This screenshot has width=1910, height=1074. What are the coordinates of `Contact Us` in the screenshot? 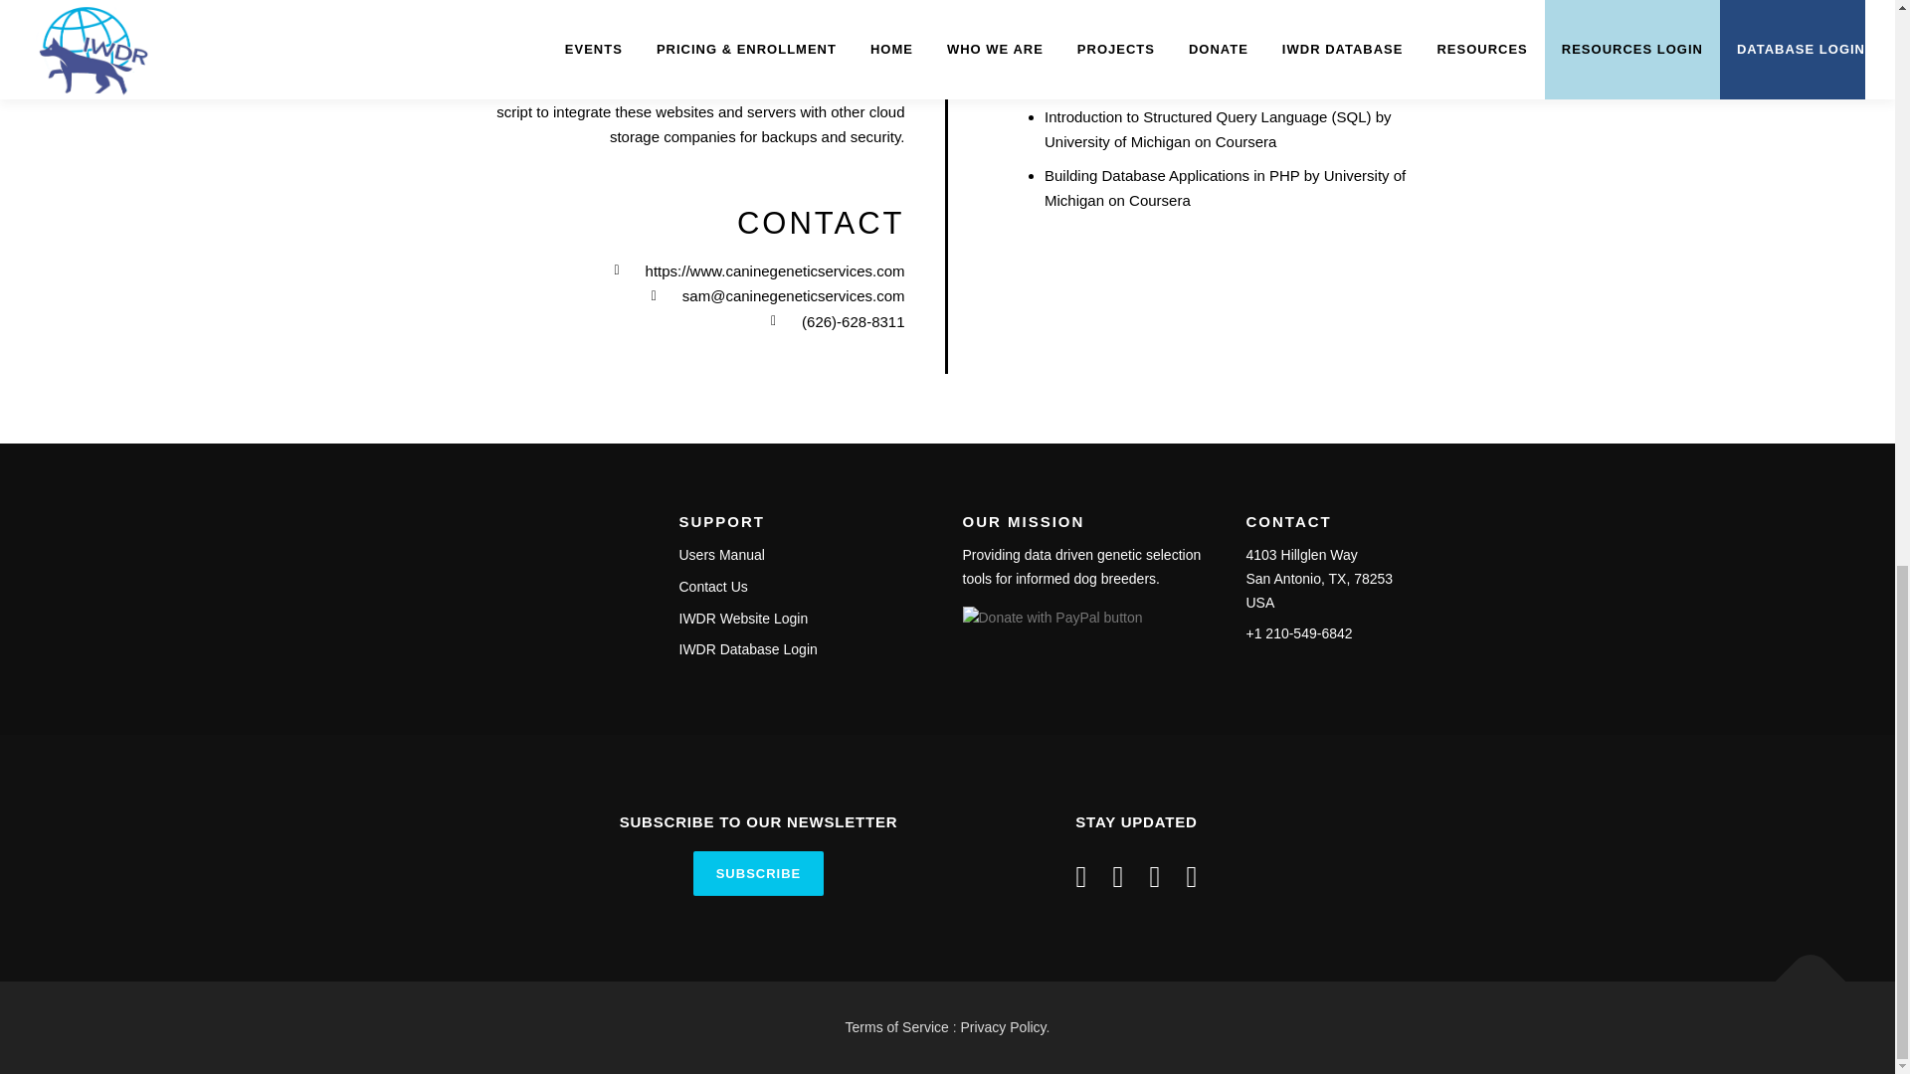 It's located at (712, 587).